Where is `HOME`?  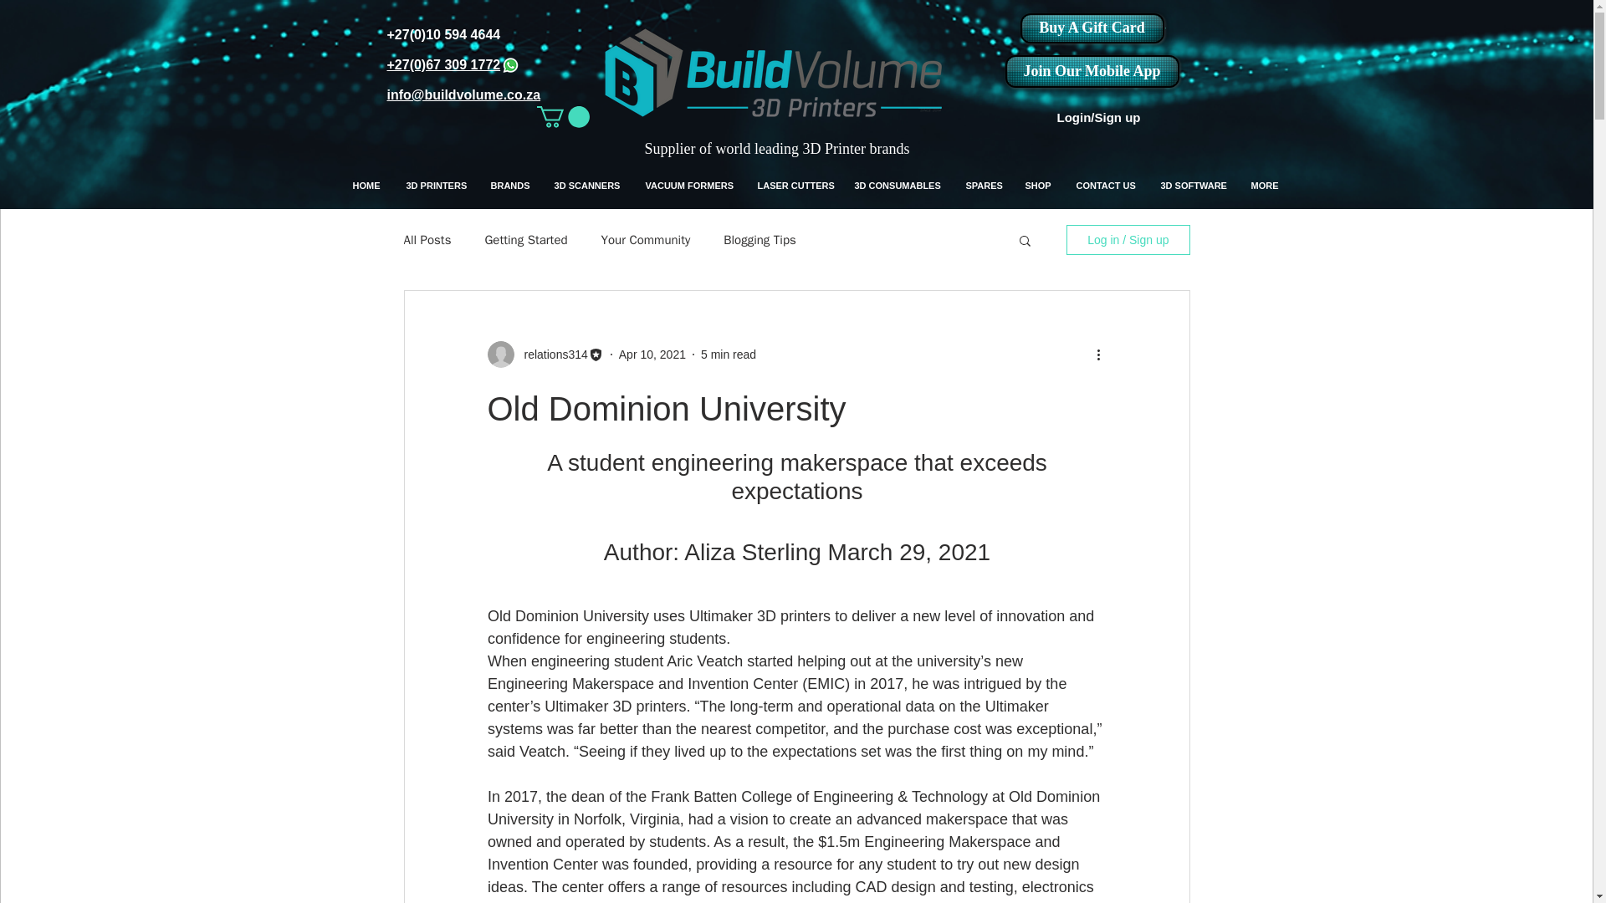
HOME is located at coordinates (366, 186).